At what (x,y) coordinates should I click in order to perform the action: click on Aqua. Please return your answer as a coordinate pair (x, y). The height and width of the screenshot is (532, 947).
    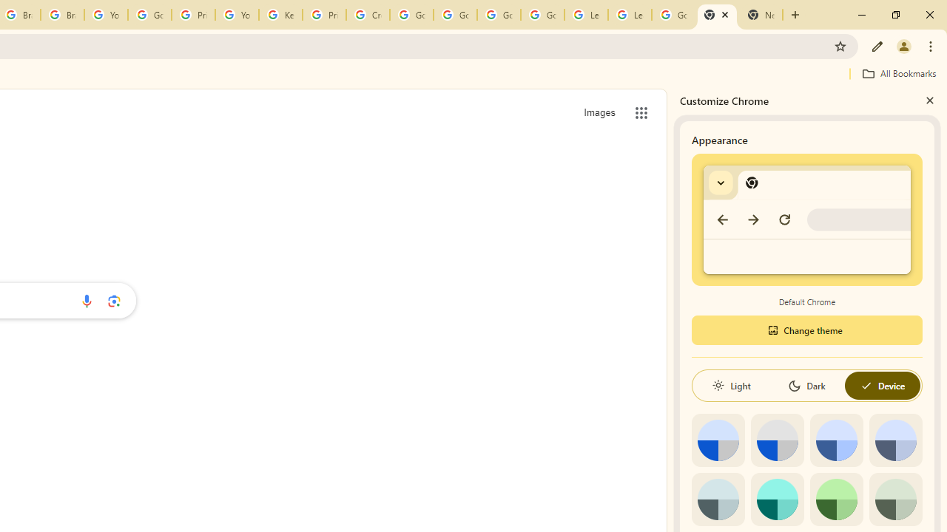
    Looking at the image, I should click on (777, 499).